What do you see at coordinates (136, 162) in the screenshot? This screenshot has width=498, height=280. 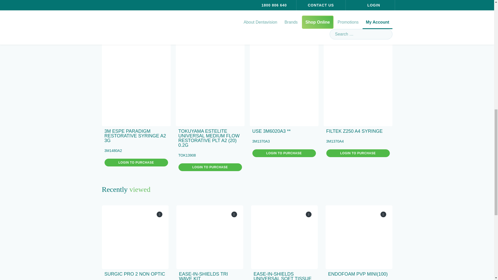 I see `LOGIN TO PURCHASE` at bounding box center [136, 162].